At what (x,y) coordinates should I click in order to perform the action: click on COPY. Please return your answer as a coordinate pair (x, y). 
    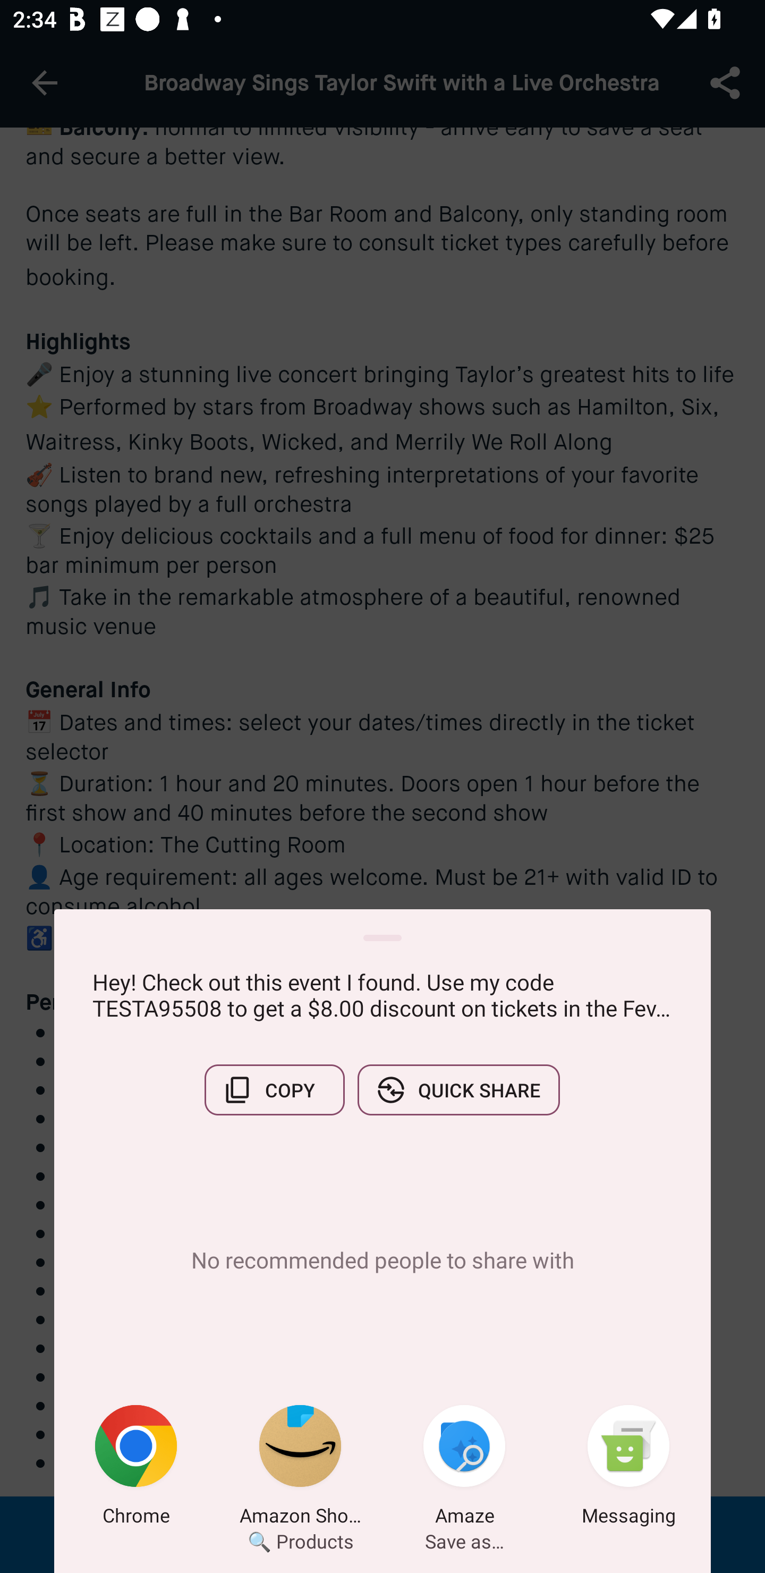
    Looking at the image, I should click on (274, 1090).